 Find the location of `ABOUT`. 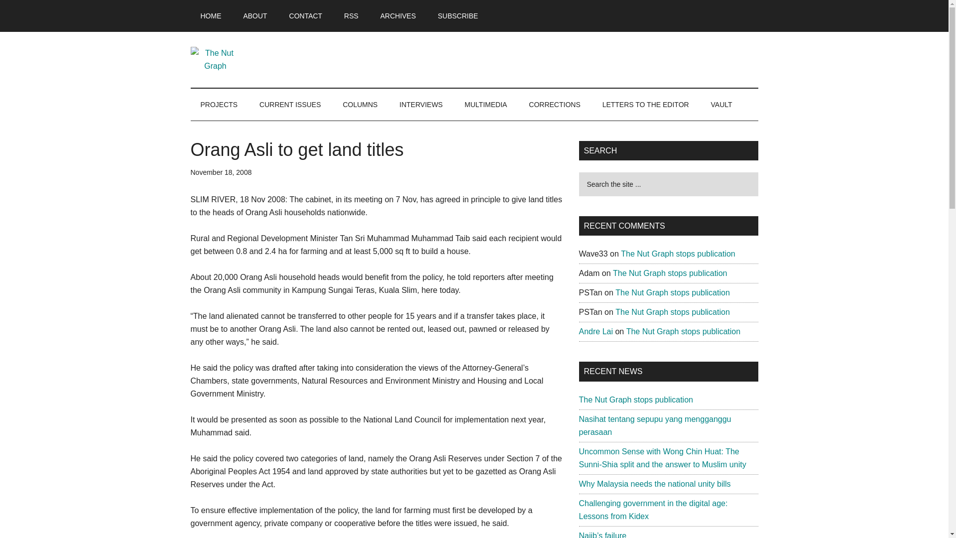

ABOUT is located at coordinates (255, 16).